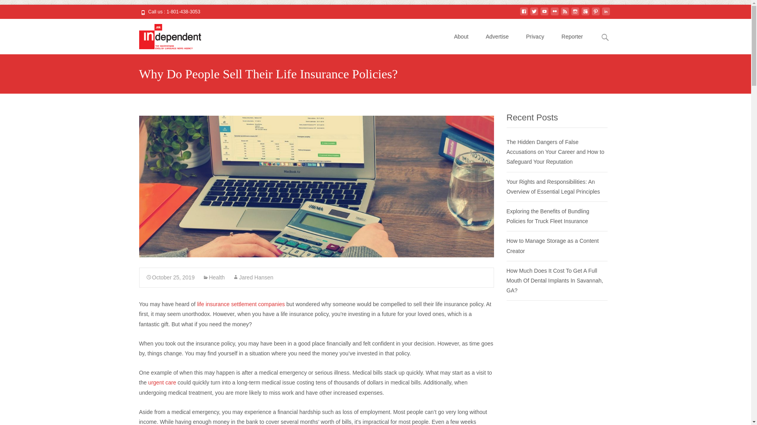 This screenshot has height=425, width=757. I want to click on youtube, so click(544, 15).